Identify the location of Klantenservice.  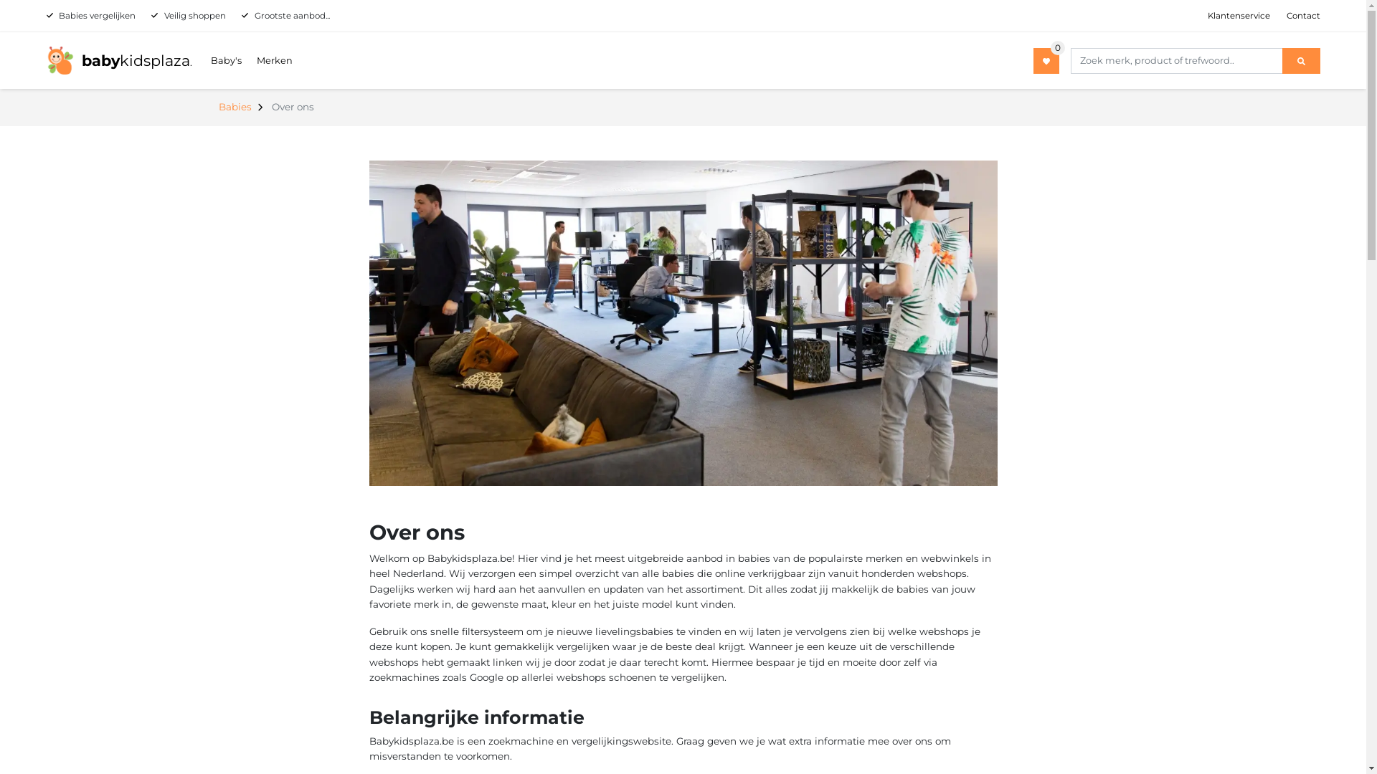
(1239, 16).